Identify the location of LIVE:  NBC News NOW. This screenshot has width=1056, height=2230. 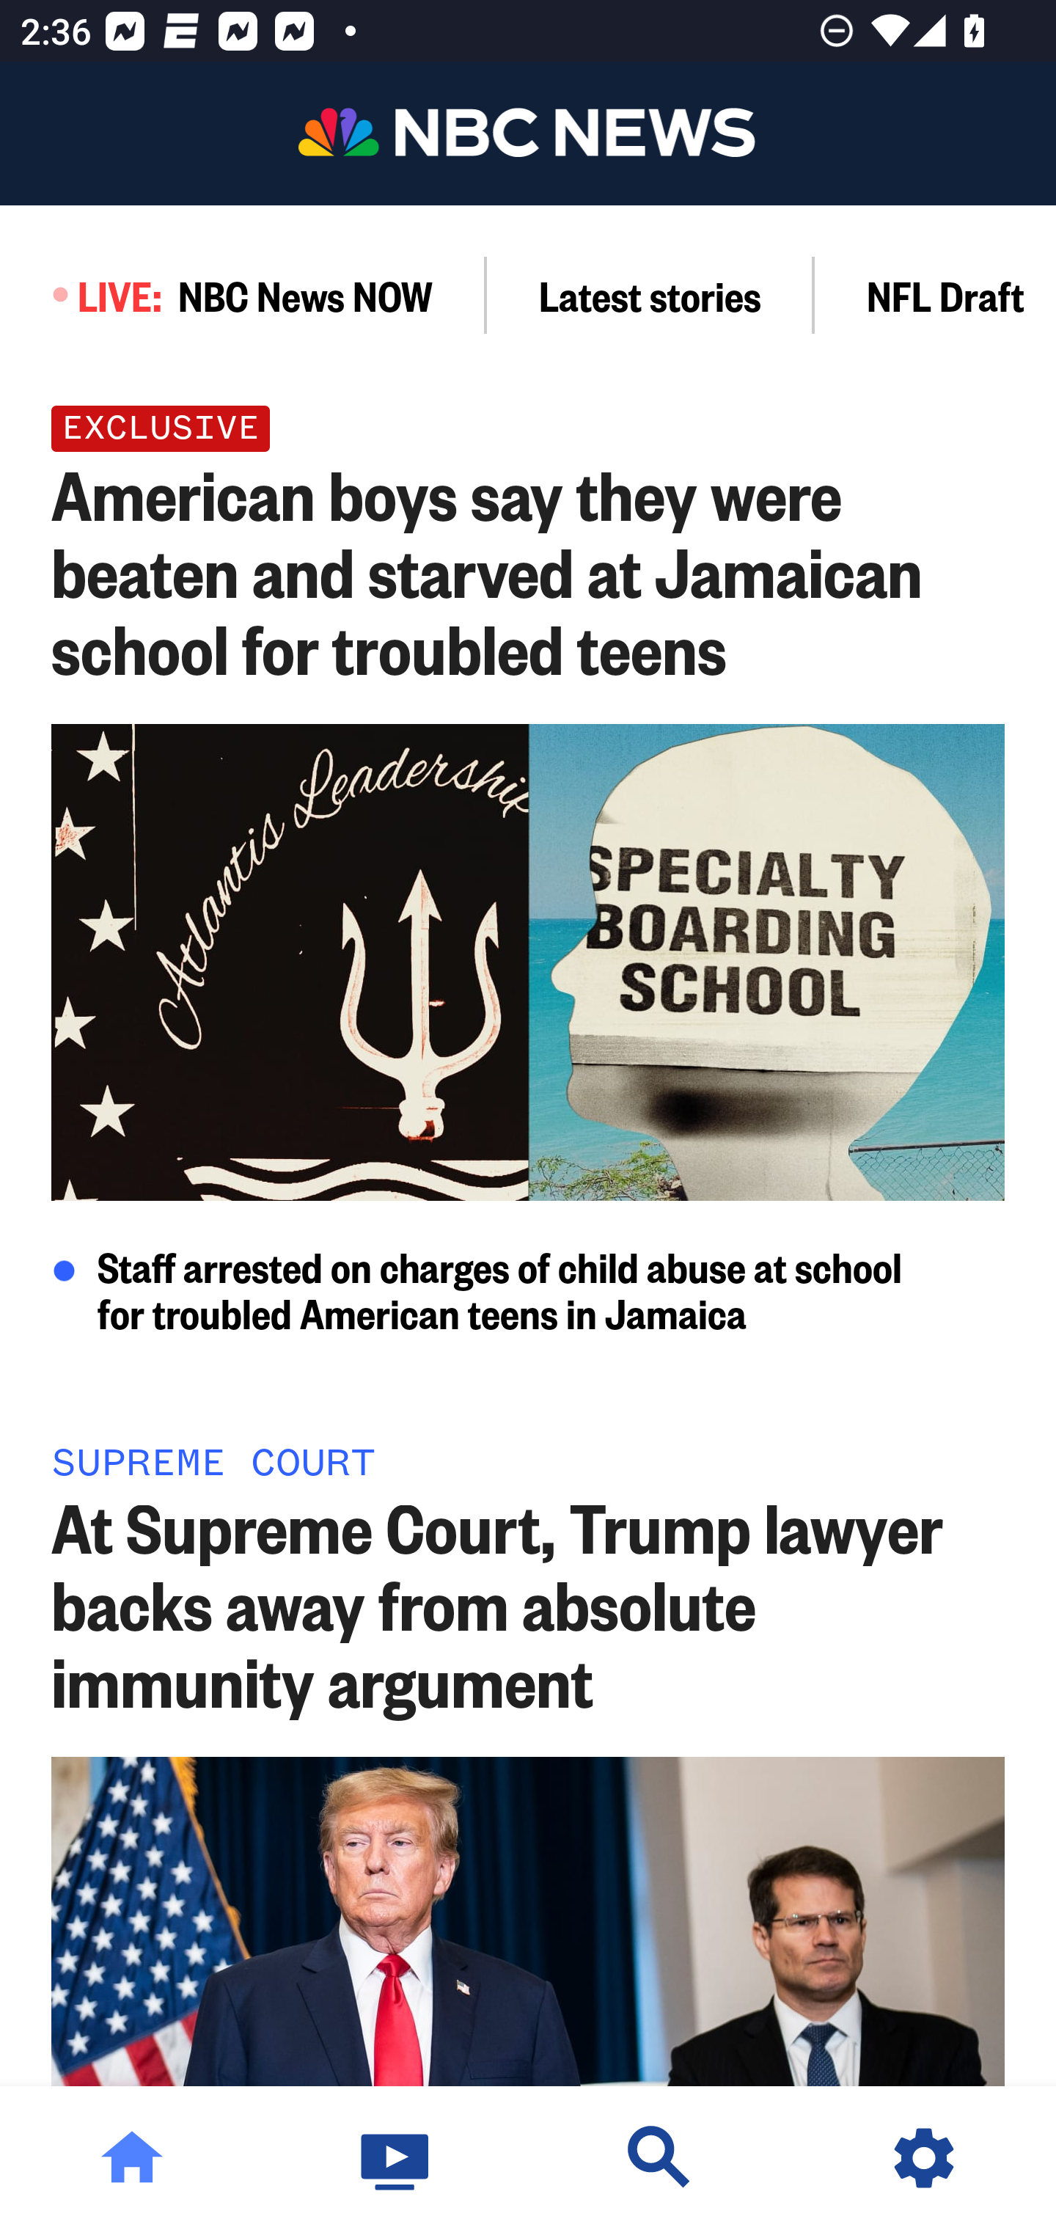
(243, 295).